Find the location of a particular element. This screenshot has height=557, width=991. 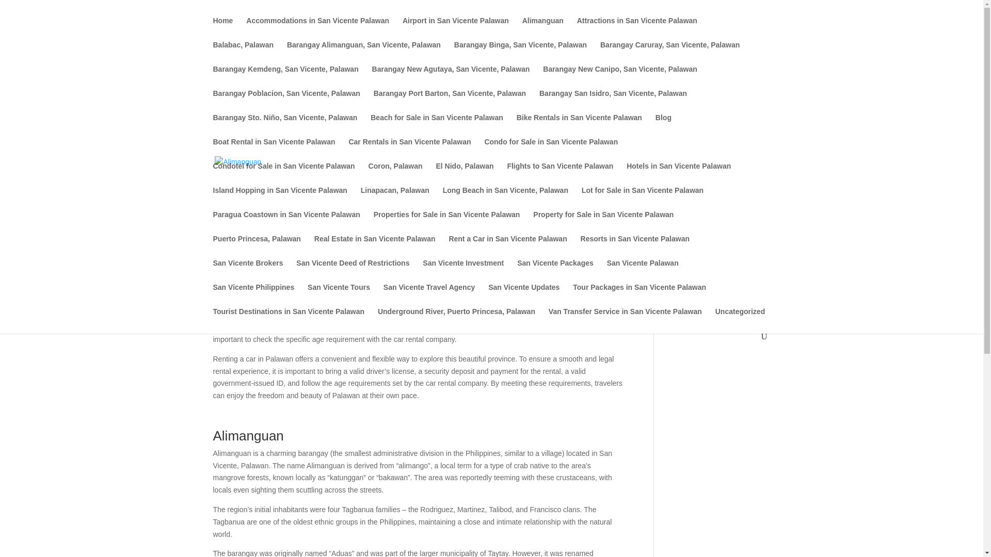

Barangay San Isidro, San Vicente, Palawan is located at coordinates (613, 102).